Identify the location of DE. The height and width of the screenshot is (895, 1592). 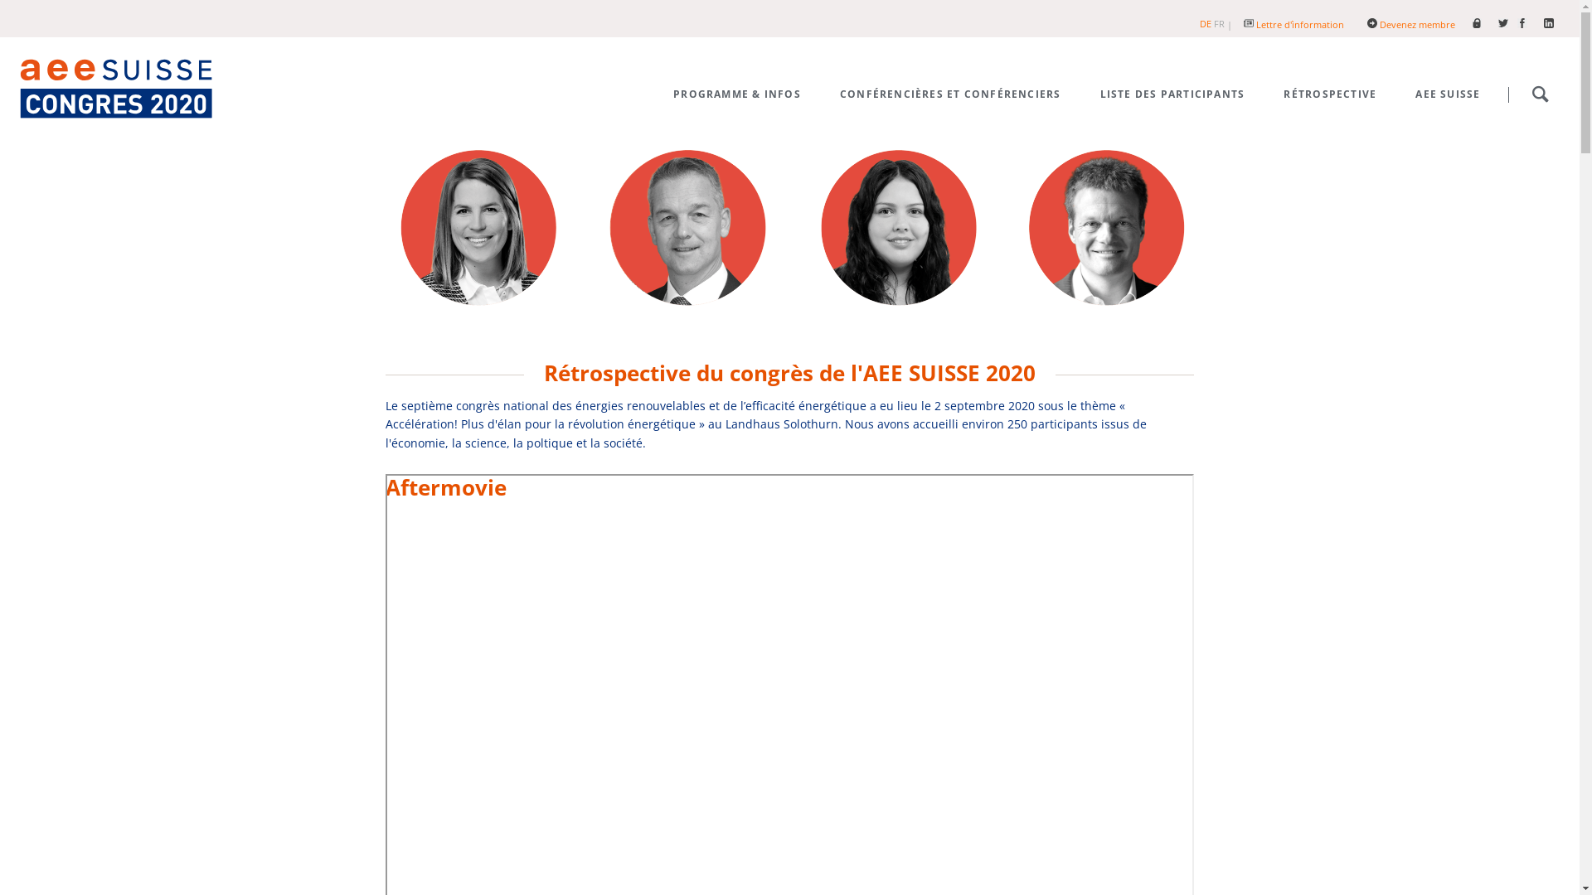
(1206, 23).